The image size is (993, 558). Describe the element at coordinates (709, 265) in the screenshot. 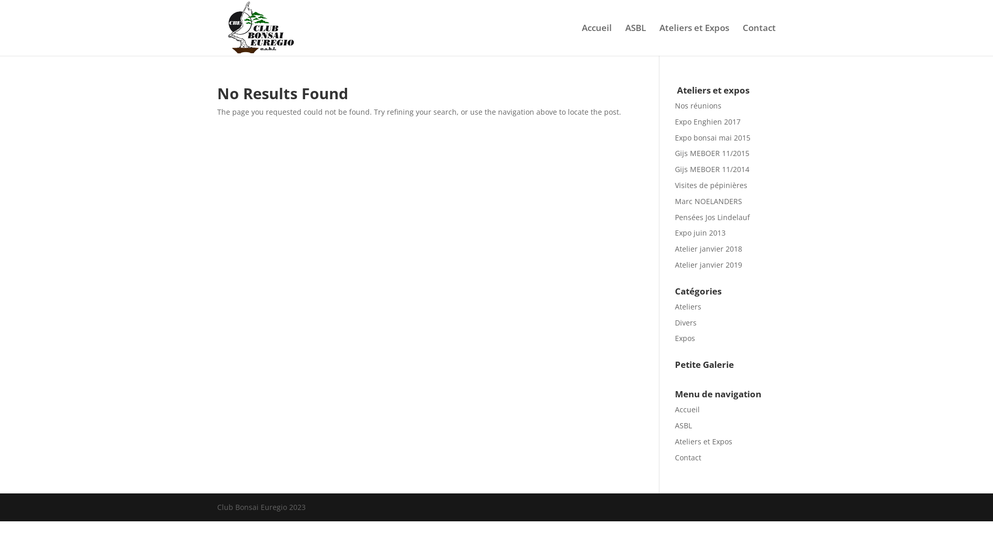

I see `Atelier janvier 2019` at that location.